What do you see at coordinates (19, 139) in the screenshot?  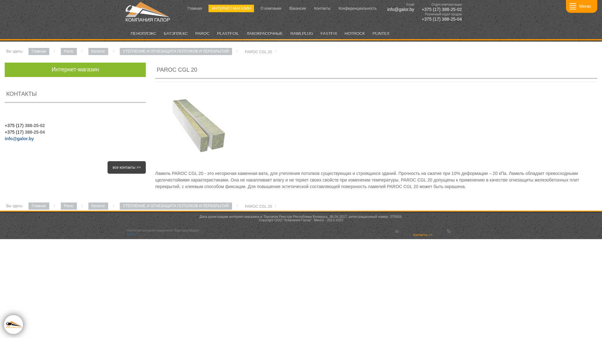 I see `info@galor.by` at bounding box center [19, 139].